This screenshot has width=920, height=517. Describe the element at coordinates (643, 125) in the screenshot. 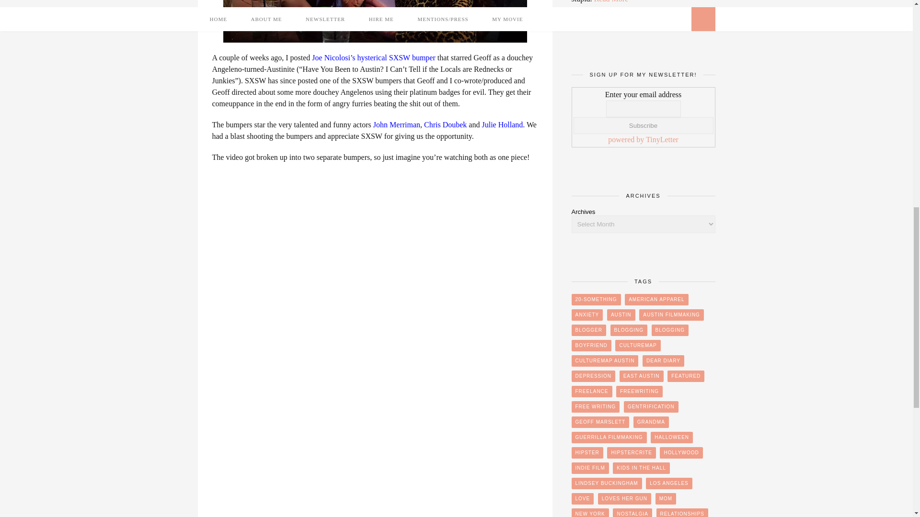

I see `Subscribe` at that location.